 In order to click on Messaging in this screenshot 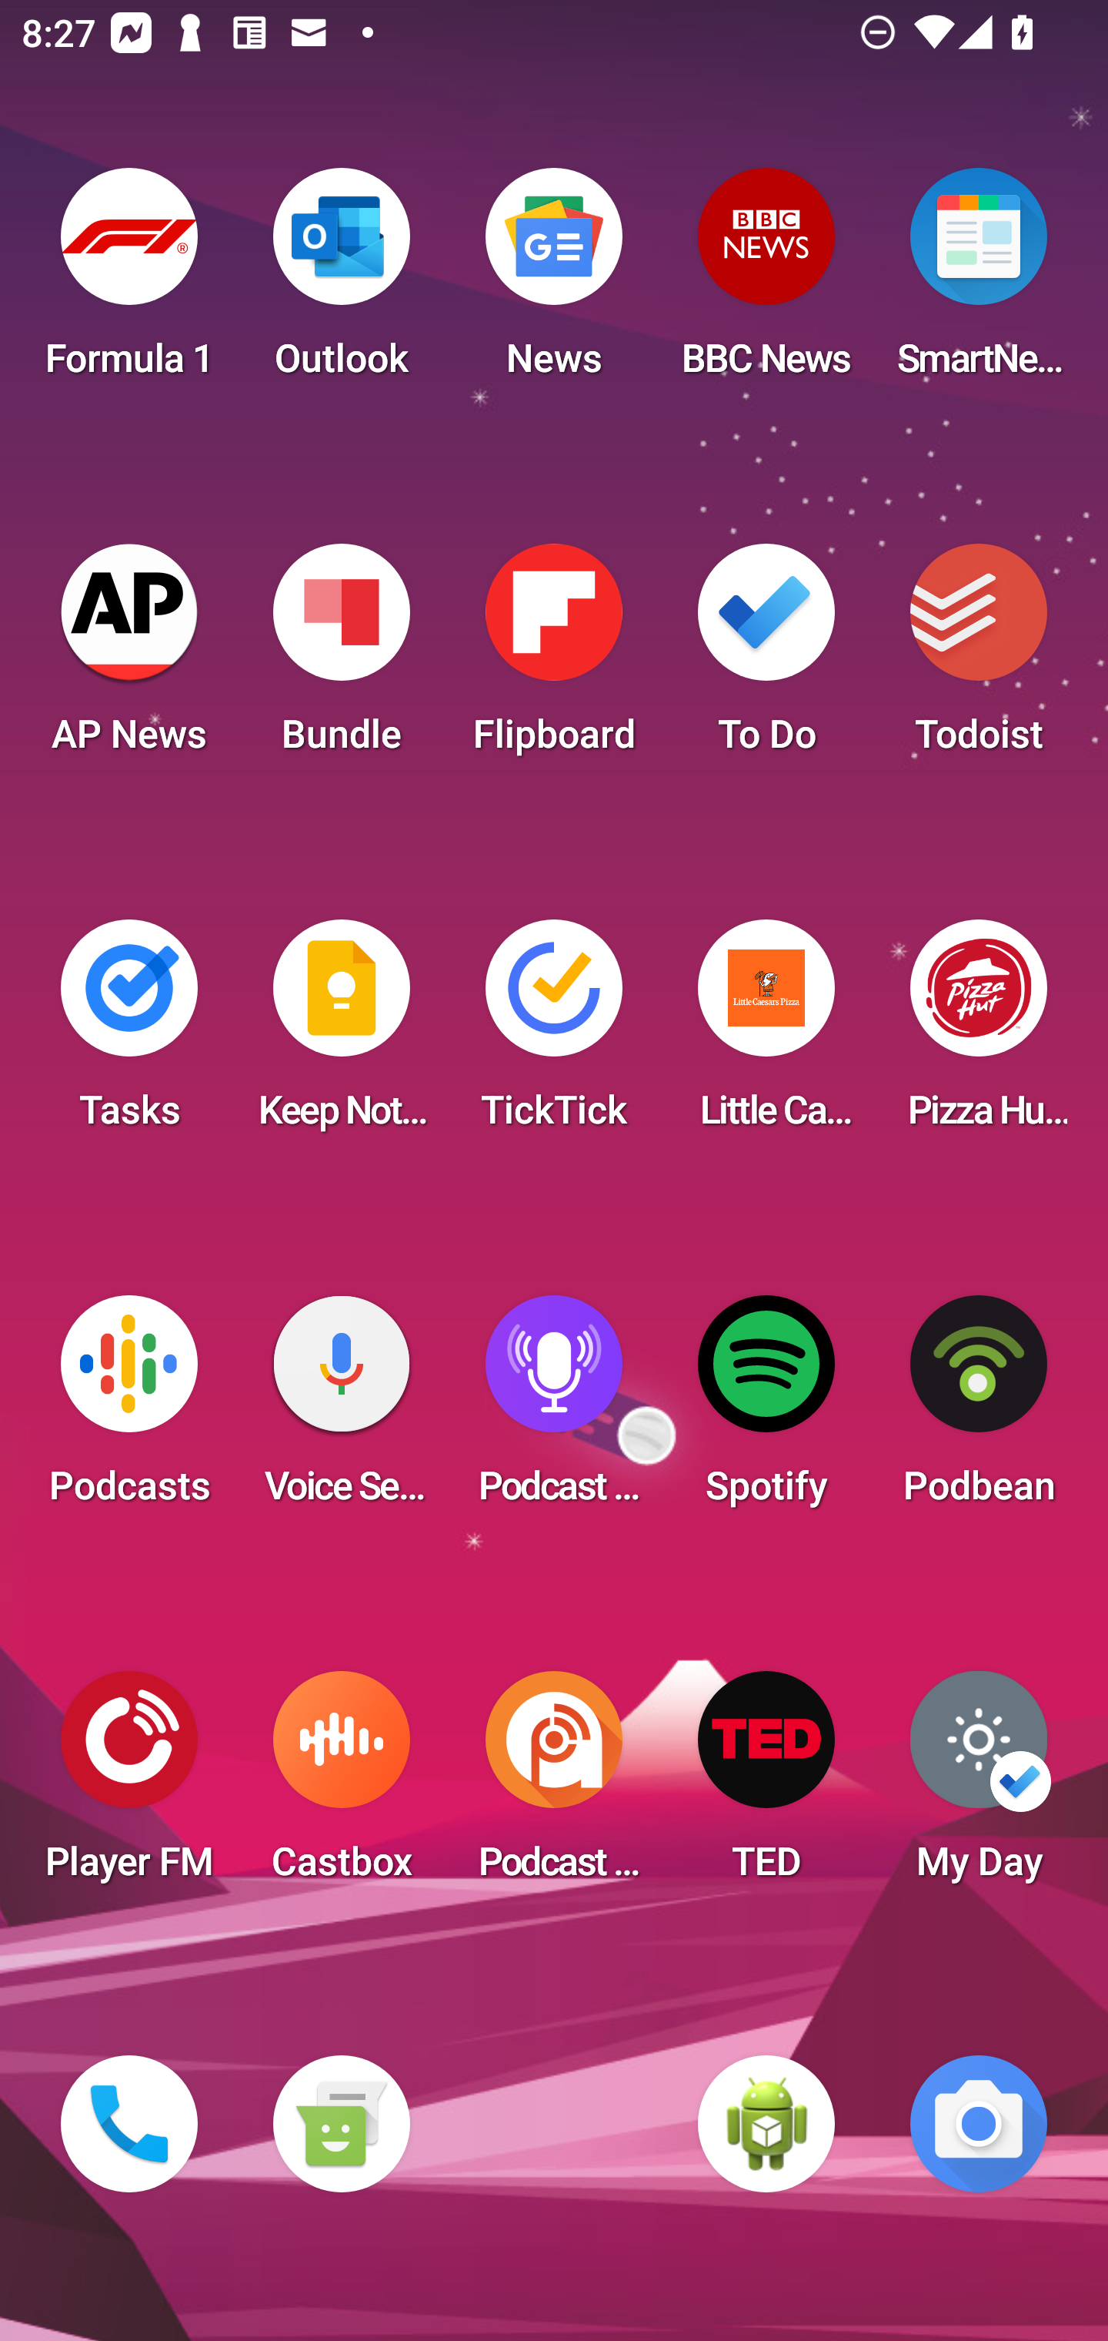, I will do `click(341, 2124)`.